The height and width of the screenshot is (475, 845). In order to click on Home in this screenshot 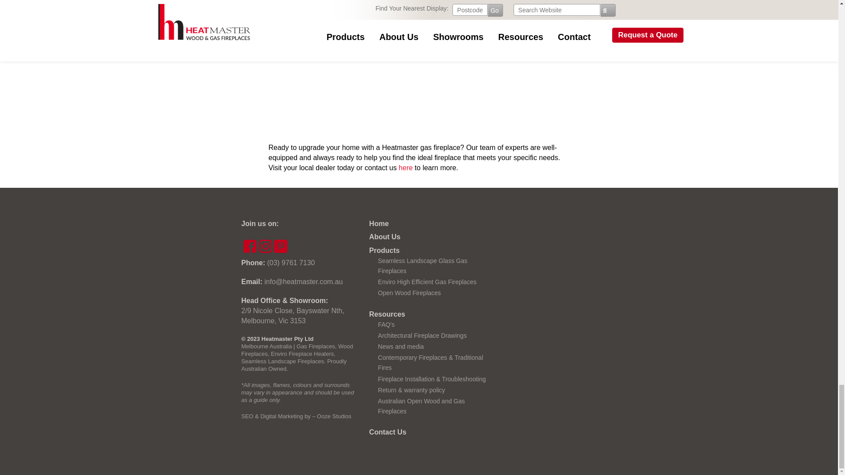, I will do `click(379, 223)`.